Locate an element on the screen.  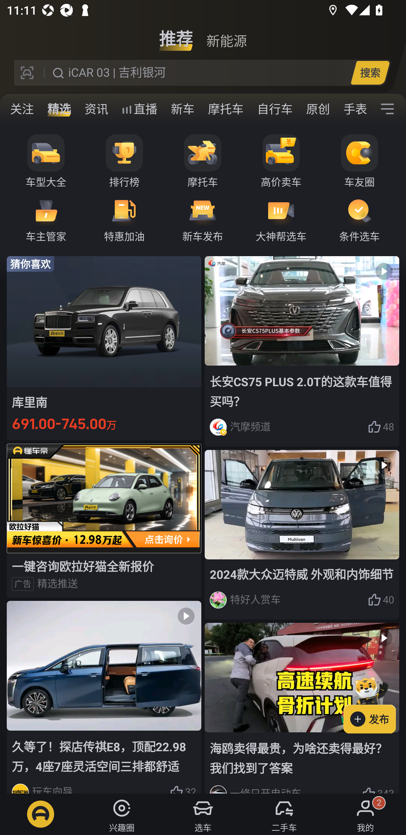
48 is located at coordinates (381, 427).